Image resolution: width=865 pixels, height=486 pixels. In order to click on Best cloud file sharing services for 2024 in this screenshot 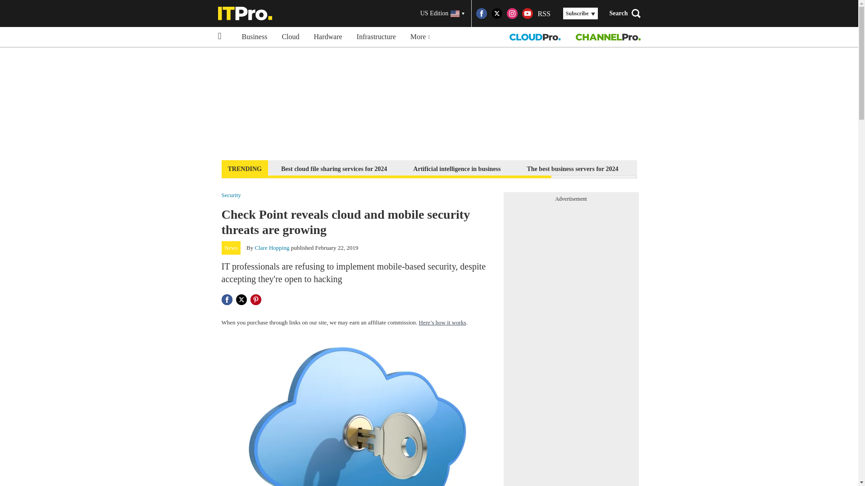, I will do `click(333, 168)`.